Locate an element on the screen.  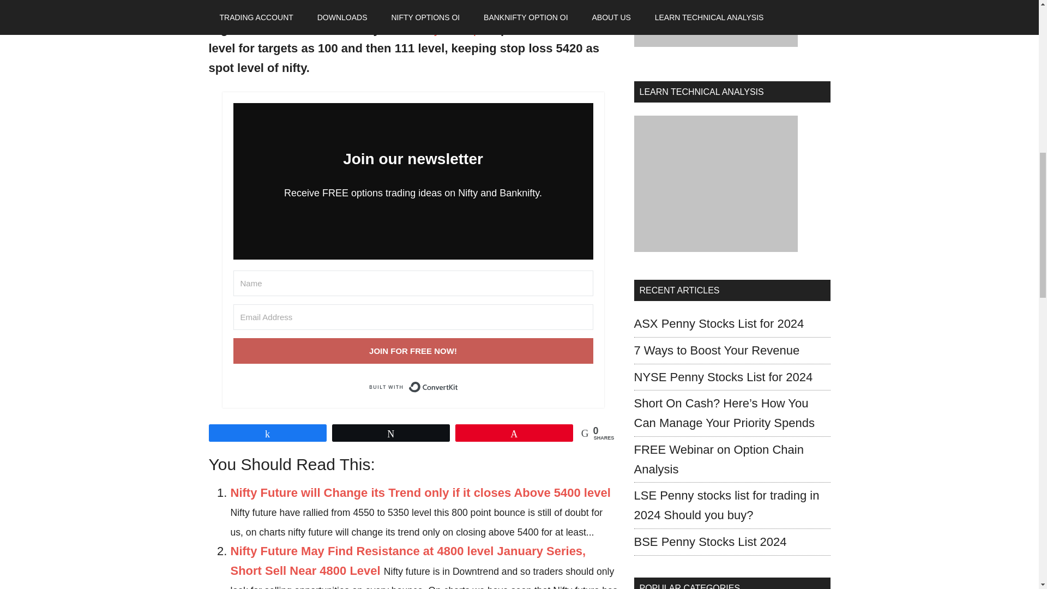
JOIN FOR FREE NOW! is located at coordinates (413, 351).